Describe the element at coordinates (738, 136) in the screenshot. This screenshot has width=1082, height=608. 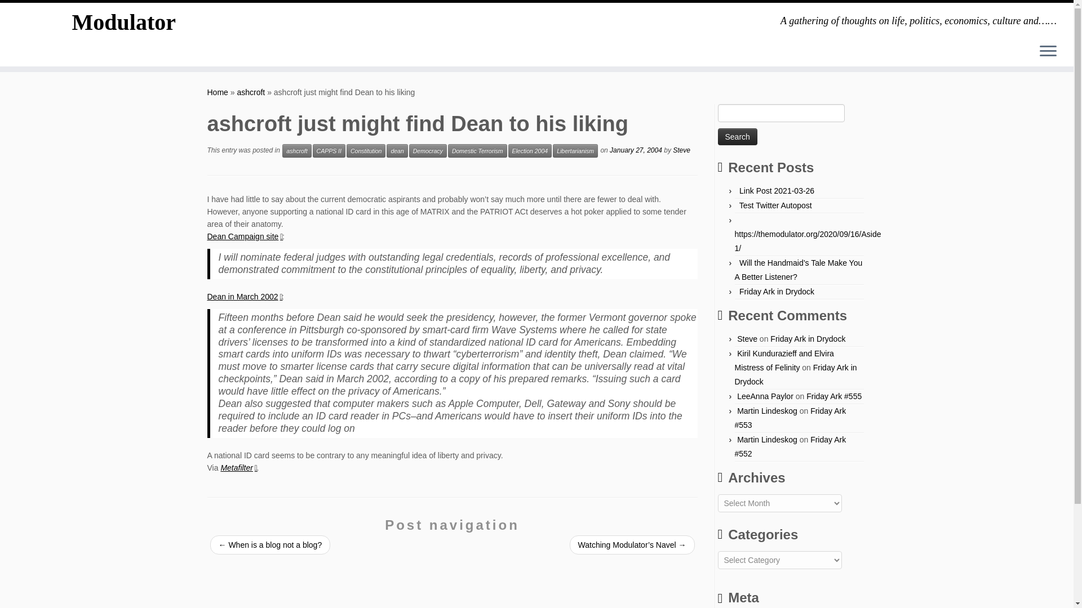
I see `Search` at that location.